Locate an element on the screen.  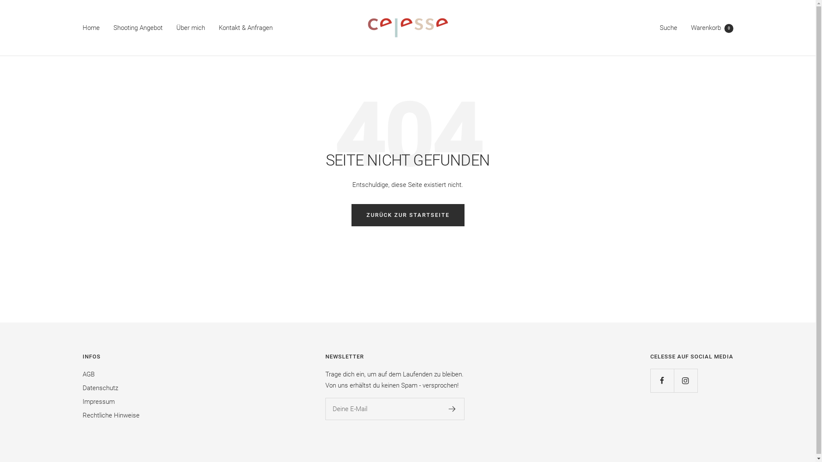
Home is located at coordinates (91, 27).